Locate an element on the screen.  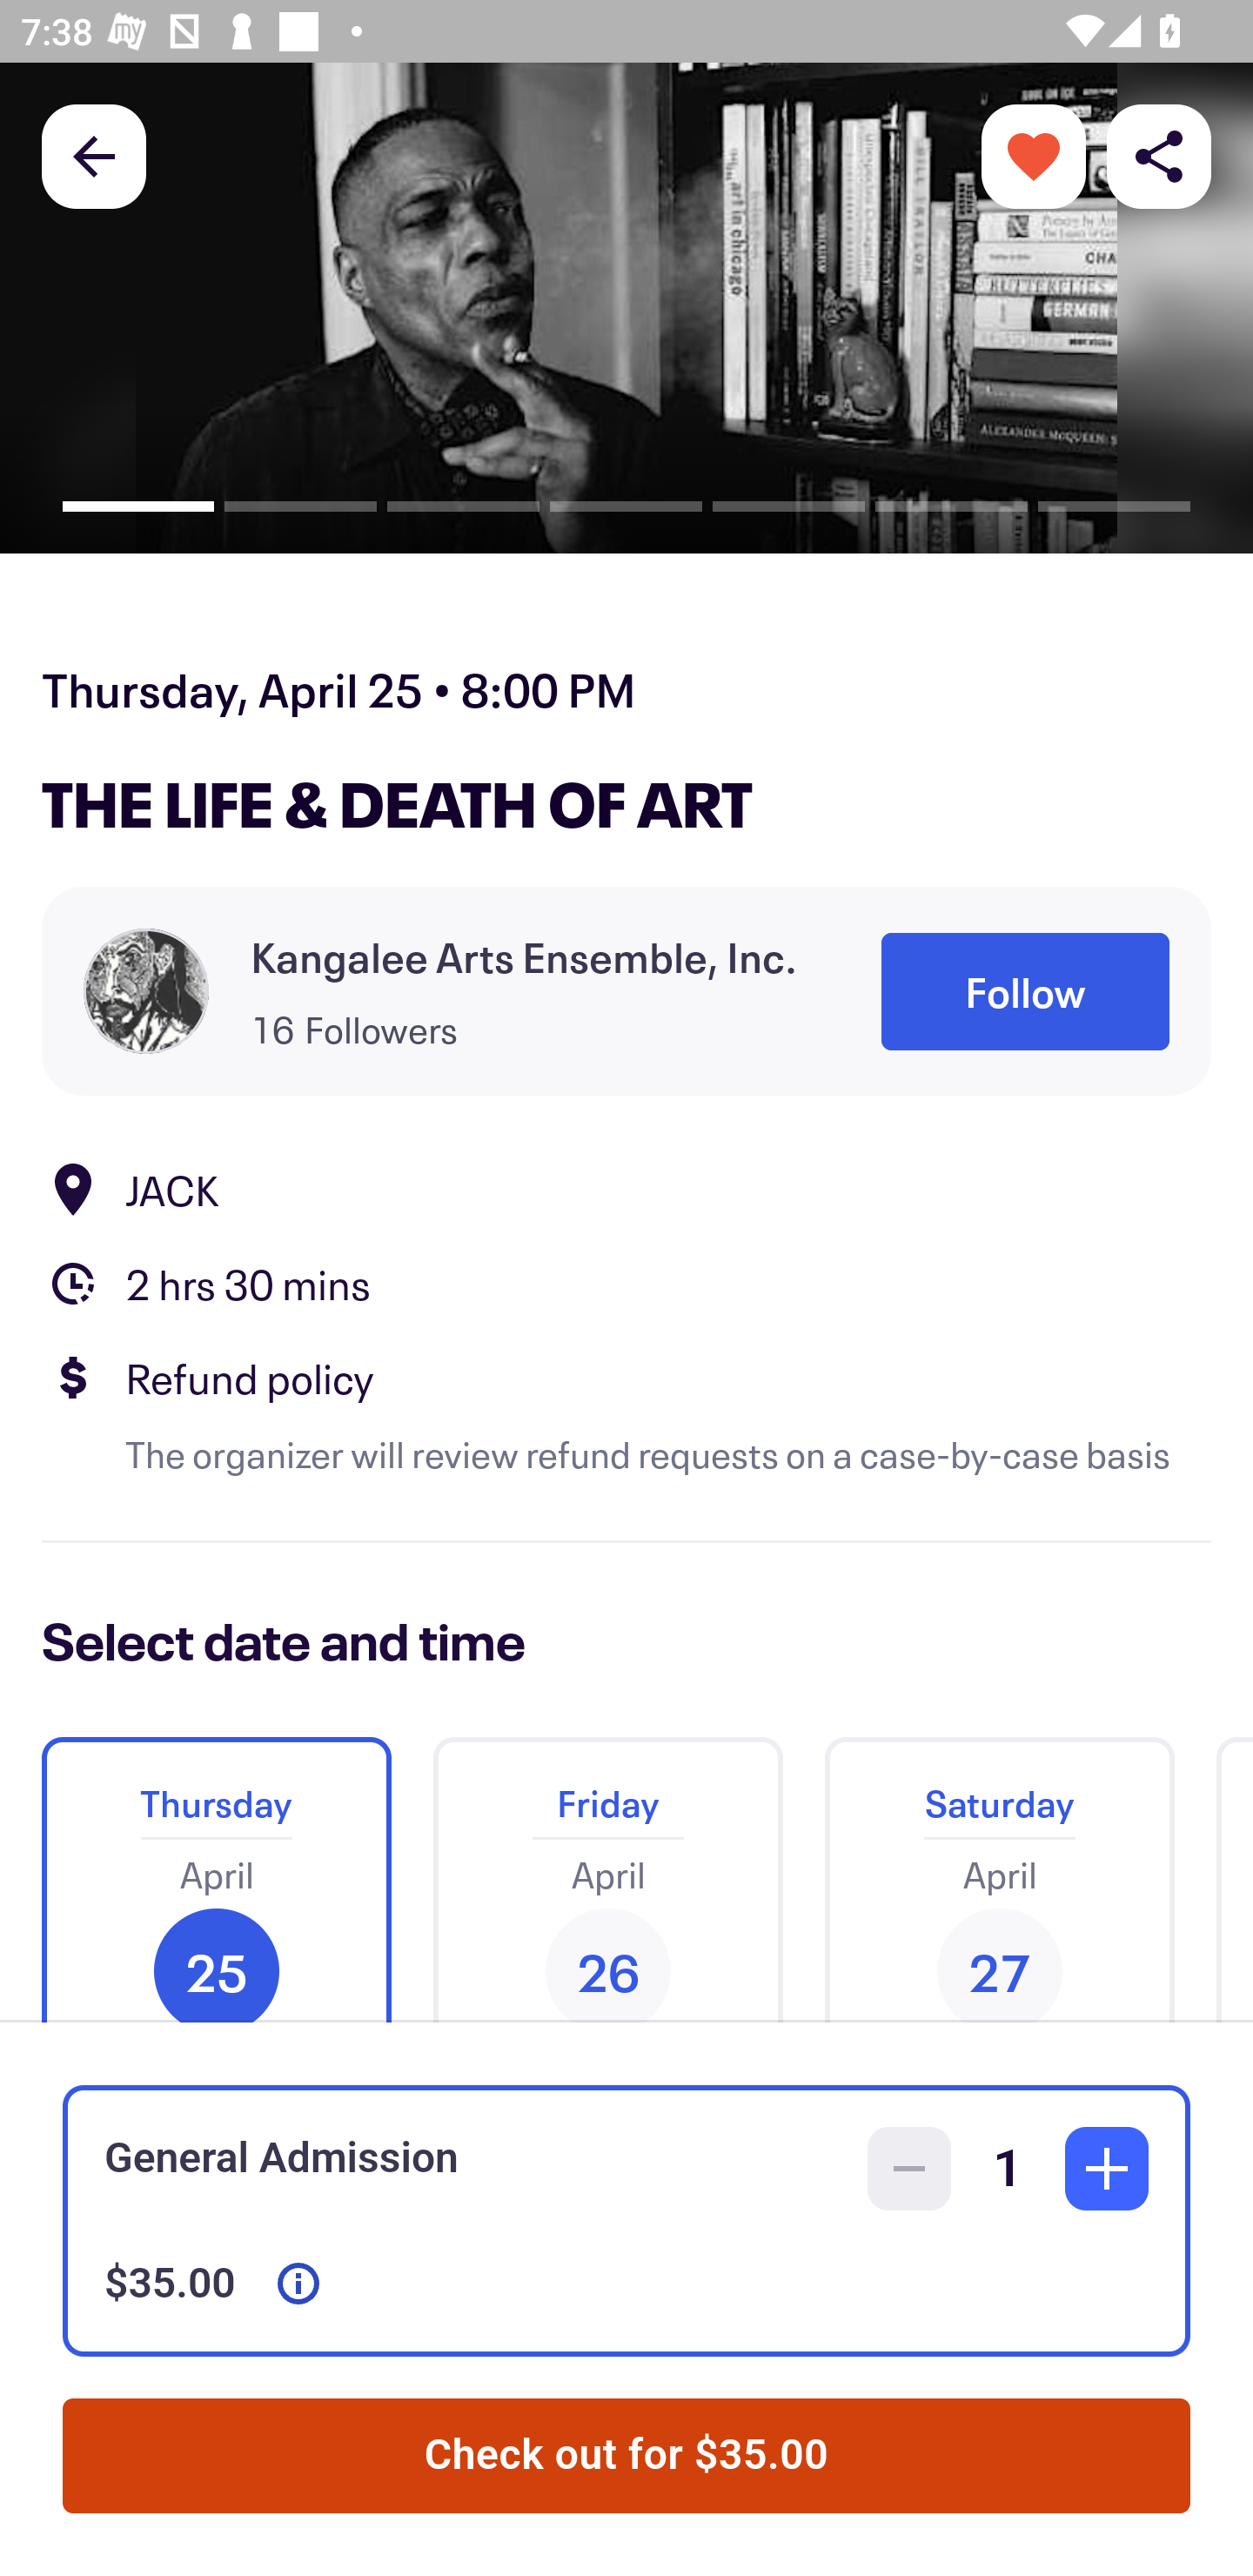
Thursday April 25 is located at coordinates (216, 1868).